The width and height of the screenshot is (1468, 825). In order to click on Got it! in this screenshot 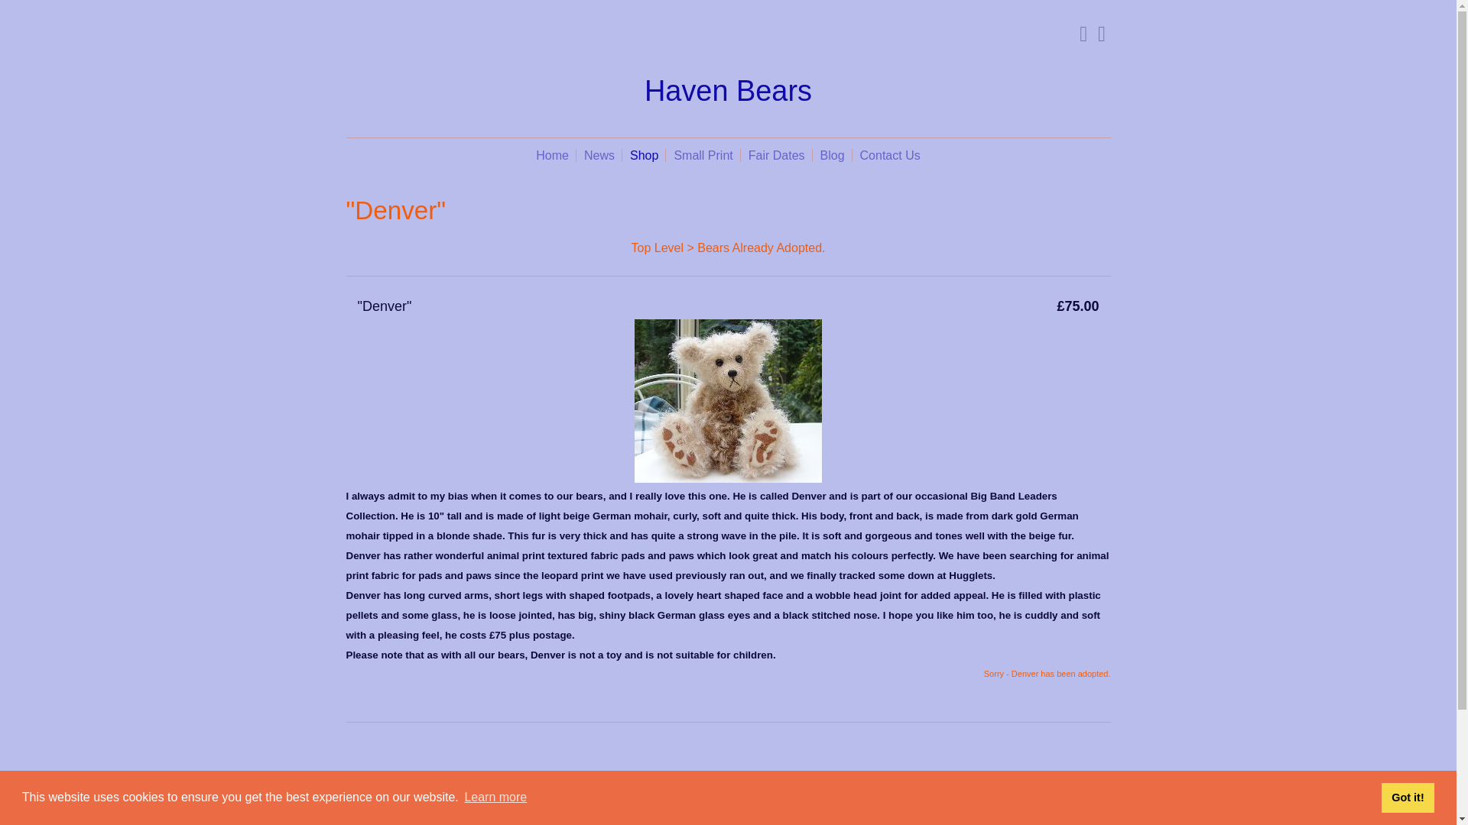, I will do `click(1407, 797)`.